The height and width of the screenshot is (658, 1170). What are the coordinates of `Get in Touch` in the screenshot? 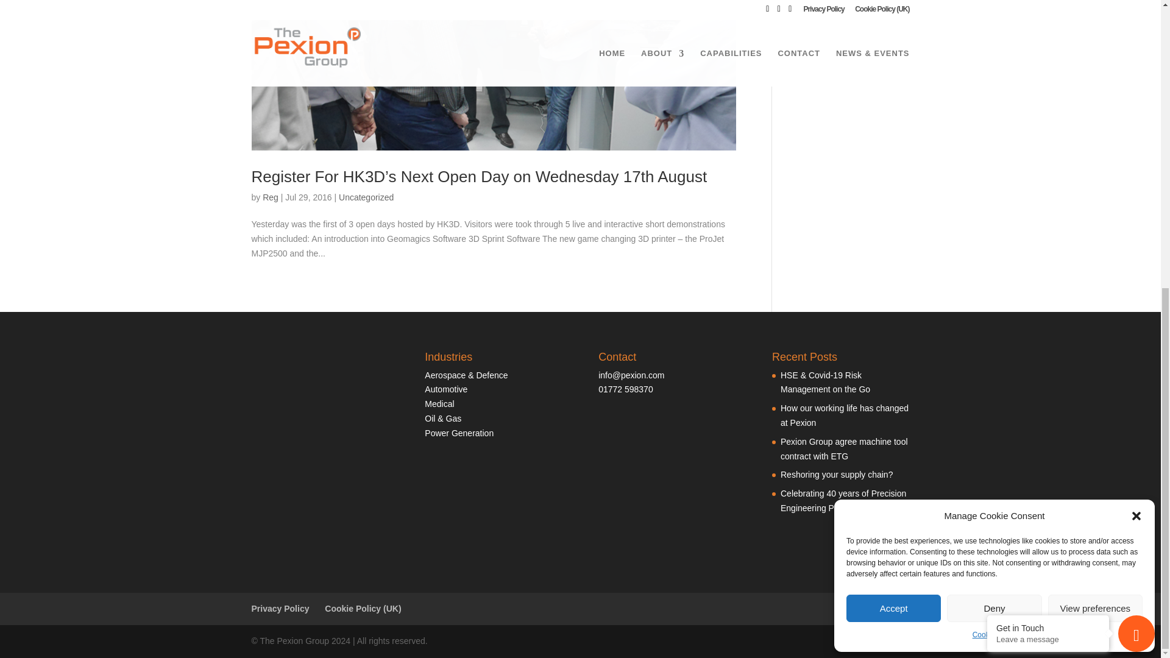 It's located at (1048, 120).